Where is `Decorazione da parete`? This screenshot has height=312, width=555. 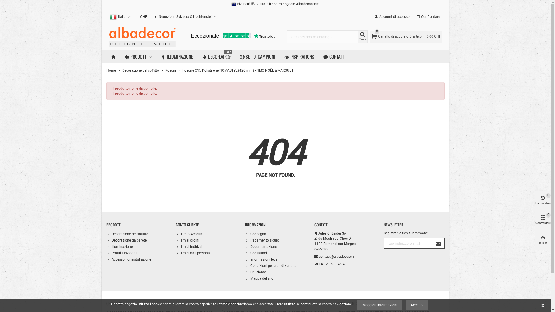
Decorazione da parete is located at coordinates (137, 240).